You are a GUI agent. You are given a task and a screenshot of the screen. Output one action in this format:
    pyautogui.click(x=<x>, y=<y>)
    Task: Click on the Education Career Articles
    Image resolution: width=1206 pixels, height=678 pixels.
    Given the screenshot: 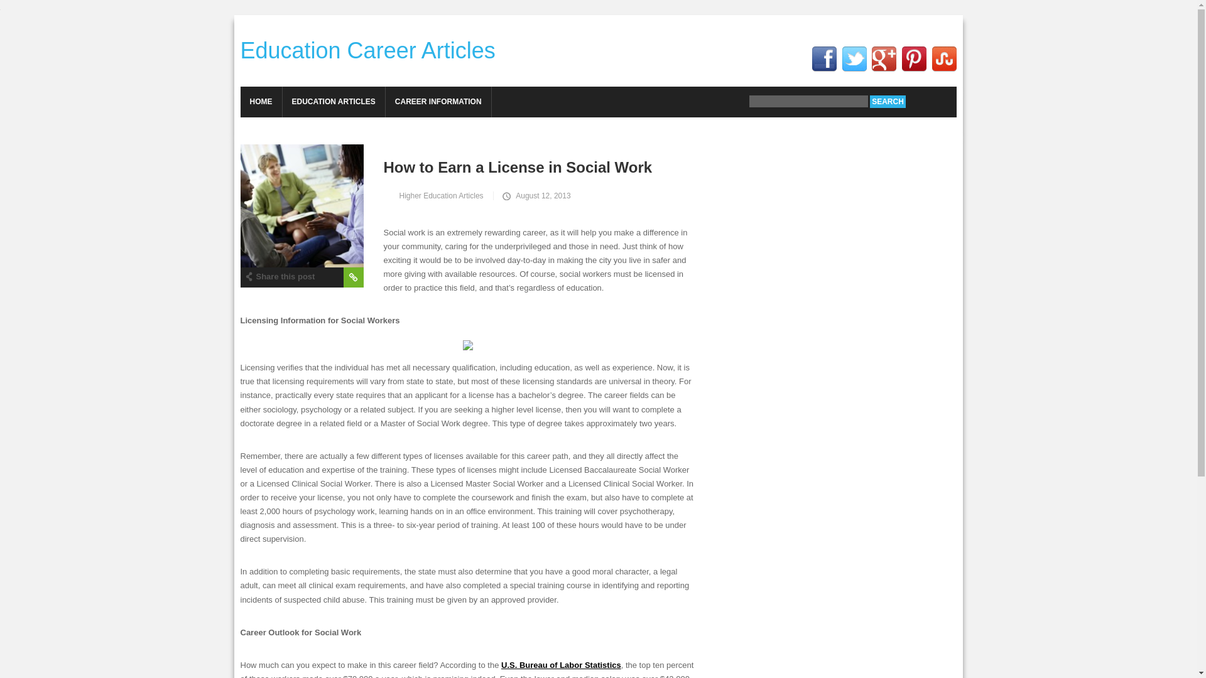 What is the action you would take?
    pyautogui.click(x=367, y=50)
    